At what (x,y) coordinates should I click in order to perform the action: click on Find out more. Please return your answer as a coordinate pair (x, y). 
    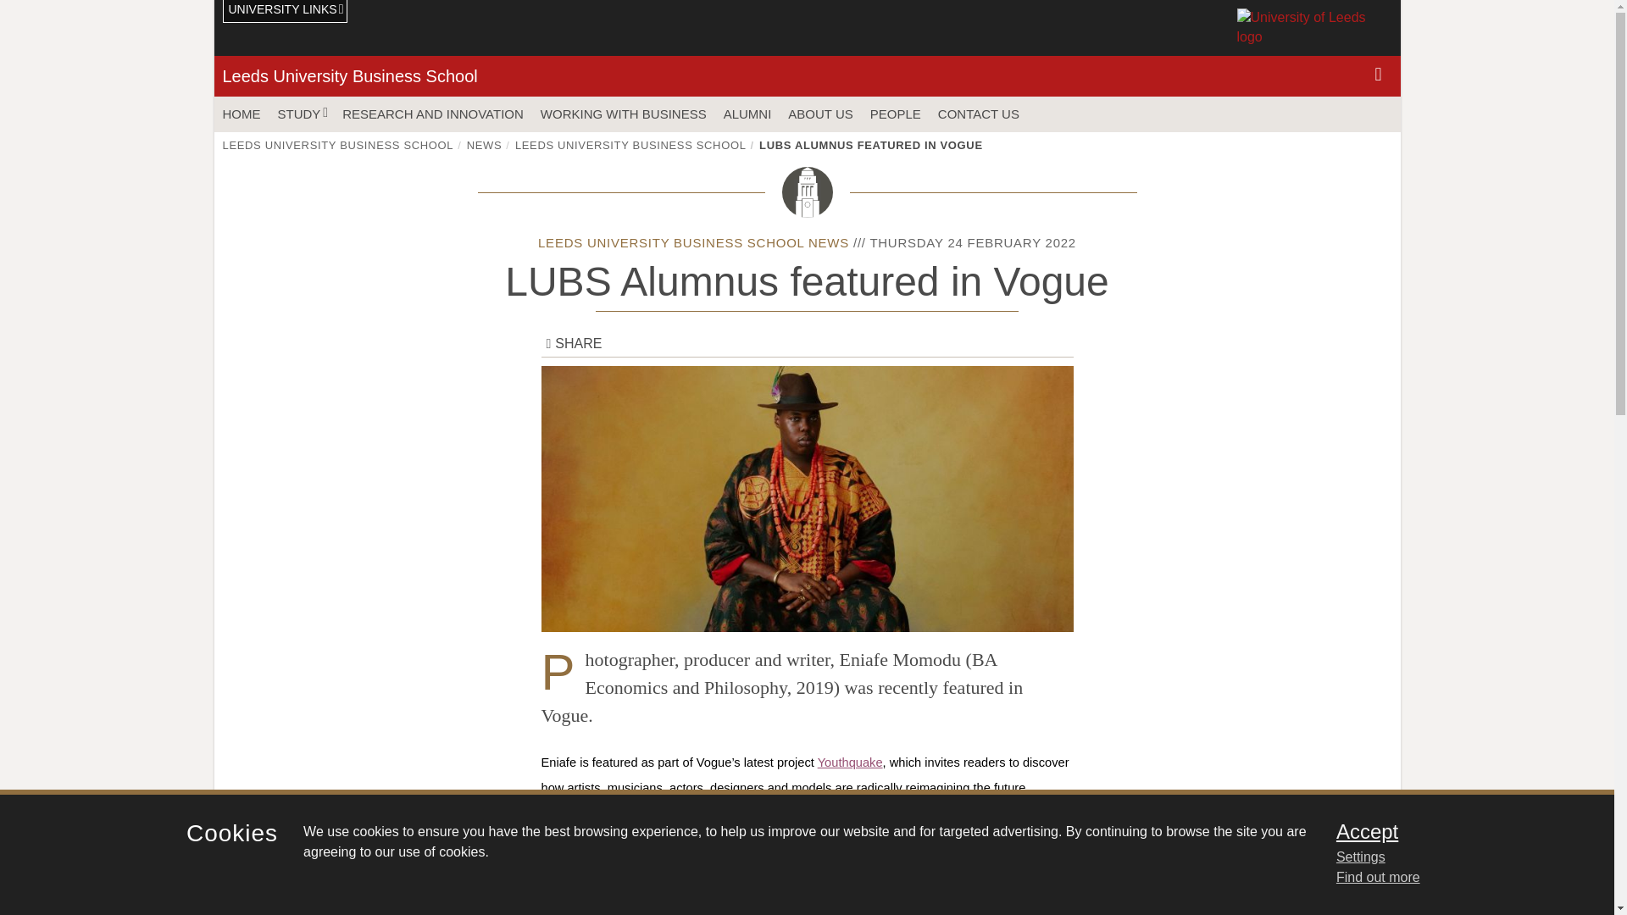
    Looking at the image, I should click on (1378, 878).